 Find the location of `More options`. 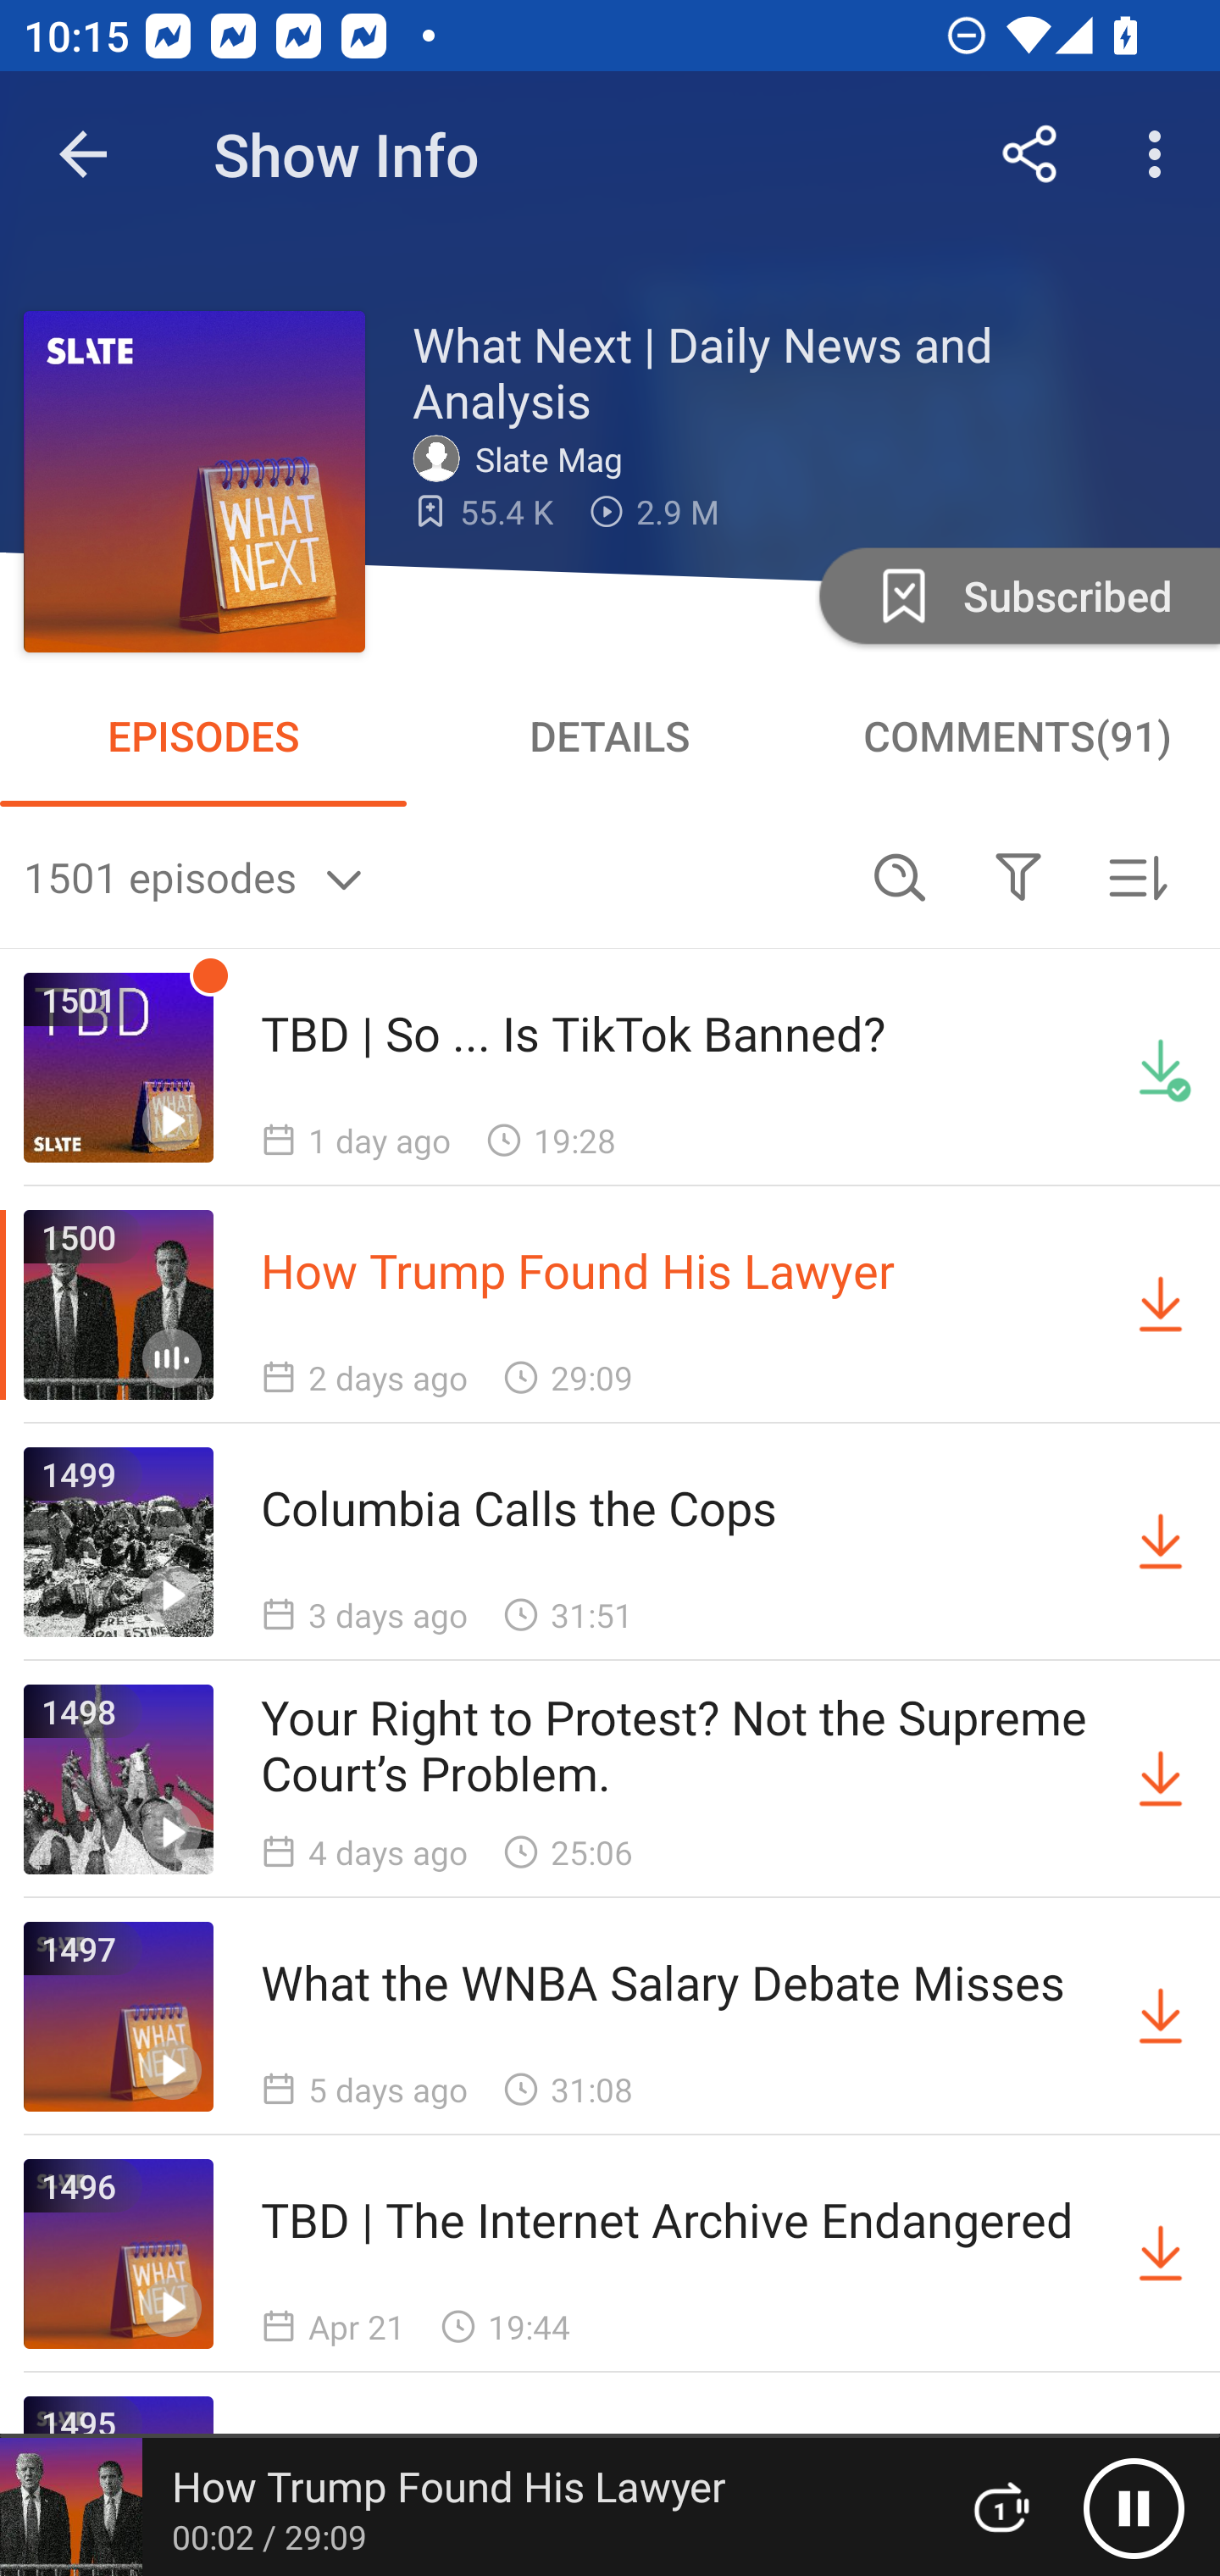

More options is located at coordinates (1161, 154).